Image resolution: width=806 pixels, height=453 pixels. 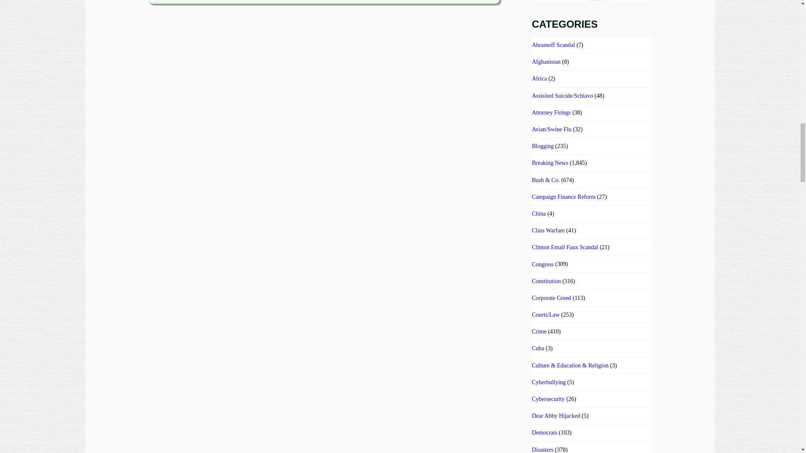 What do you see at coordinates (539, 331) in the screenshot?
I see `Crime` at bounding box center [539, 331].